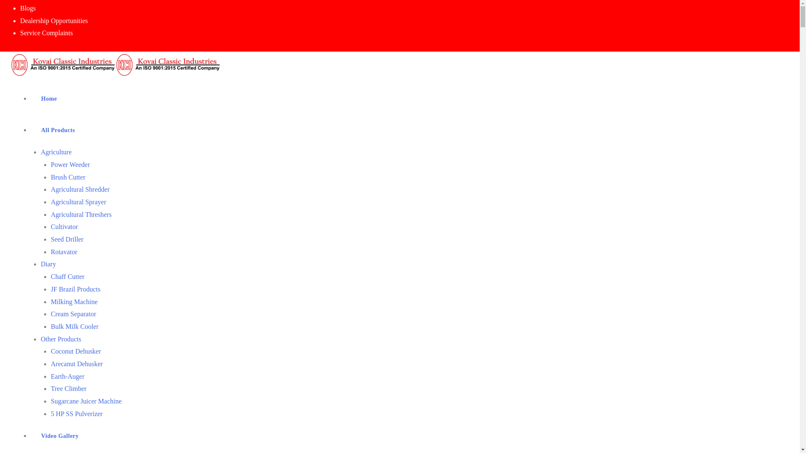 Image resolution: width=806 pixels, height=453 pixels. I want to click on Brush Cutter, so click(68, 177).